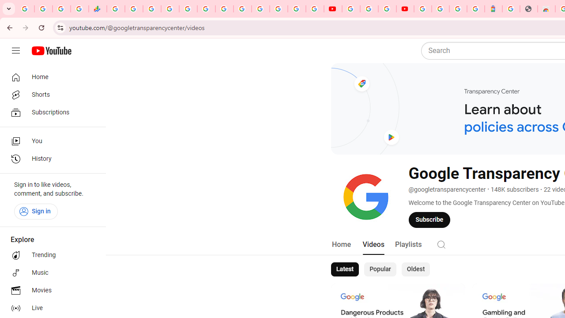 Image resolution: width=565 pixels, height=318 pixels. What do you see at coordinates (546, 9) in the screenshot?
I see `Chrome Web Store - Household` at bounding box center [546, 9].